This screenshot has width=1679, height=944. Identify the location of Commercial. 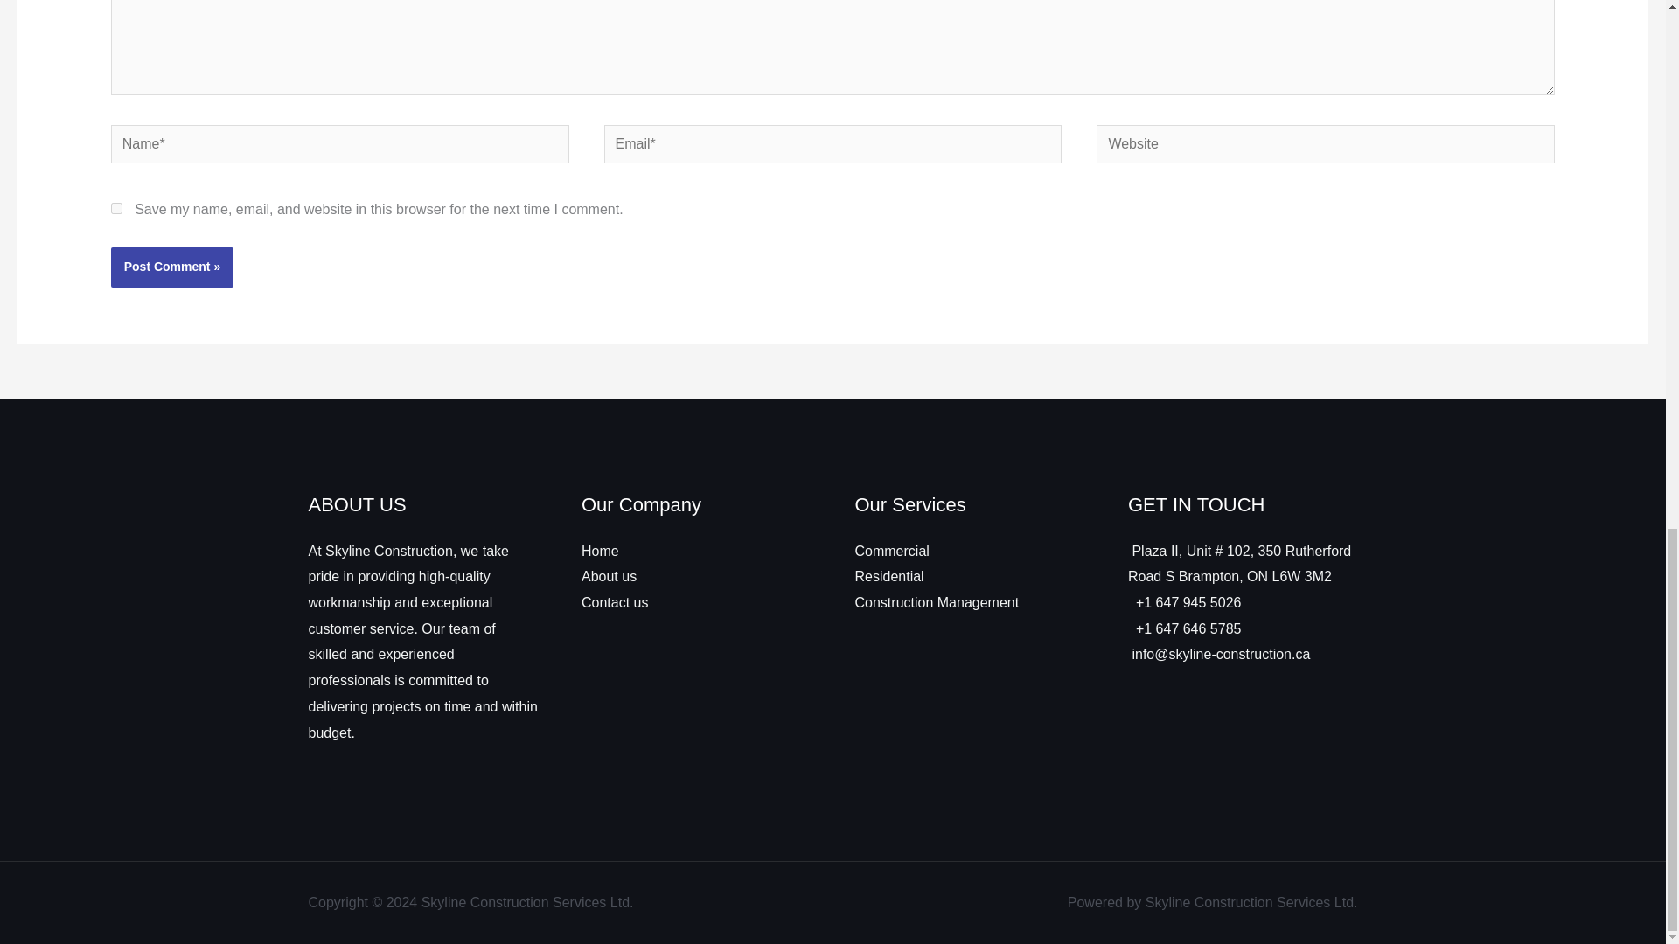
(892, 551).